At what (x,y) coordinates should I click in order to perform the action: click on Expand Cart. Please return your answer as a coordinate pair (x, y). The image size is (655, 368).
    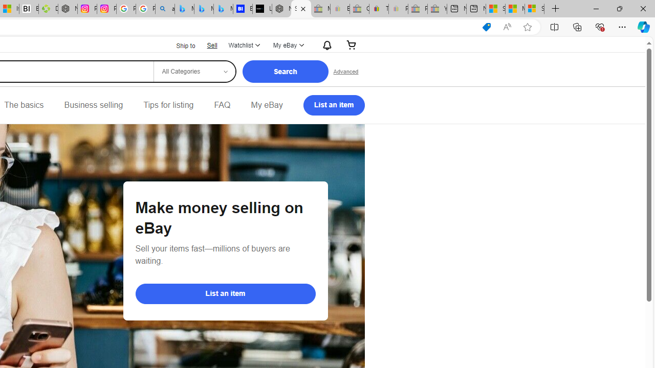
    Looking at the image, I should click on (352, 45).